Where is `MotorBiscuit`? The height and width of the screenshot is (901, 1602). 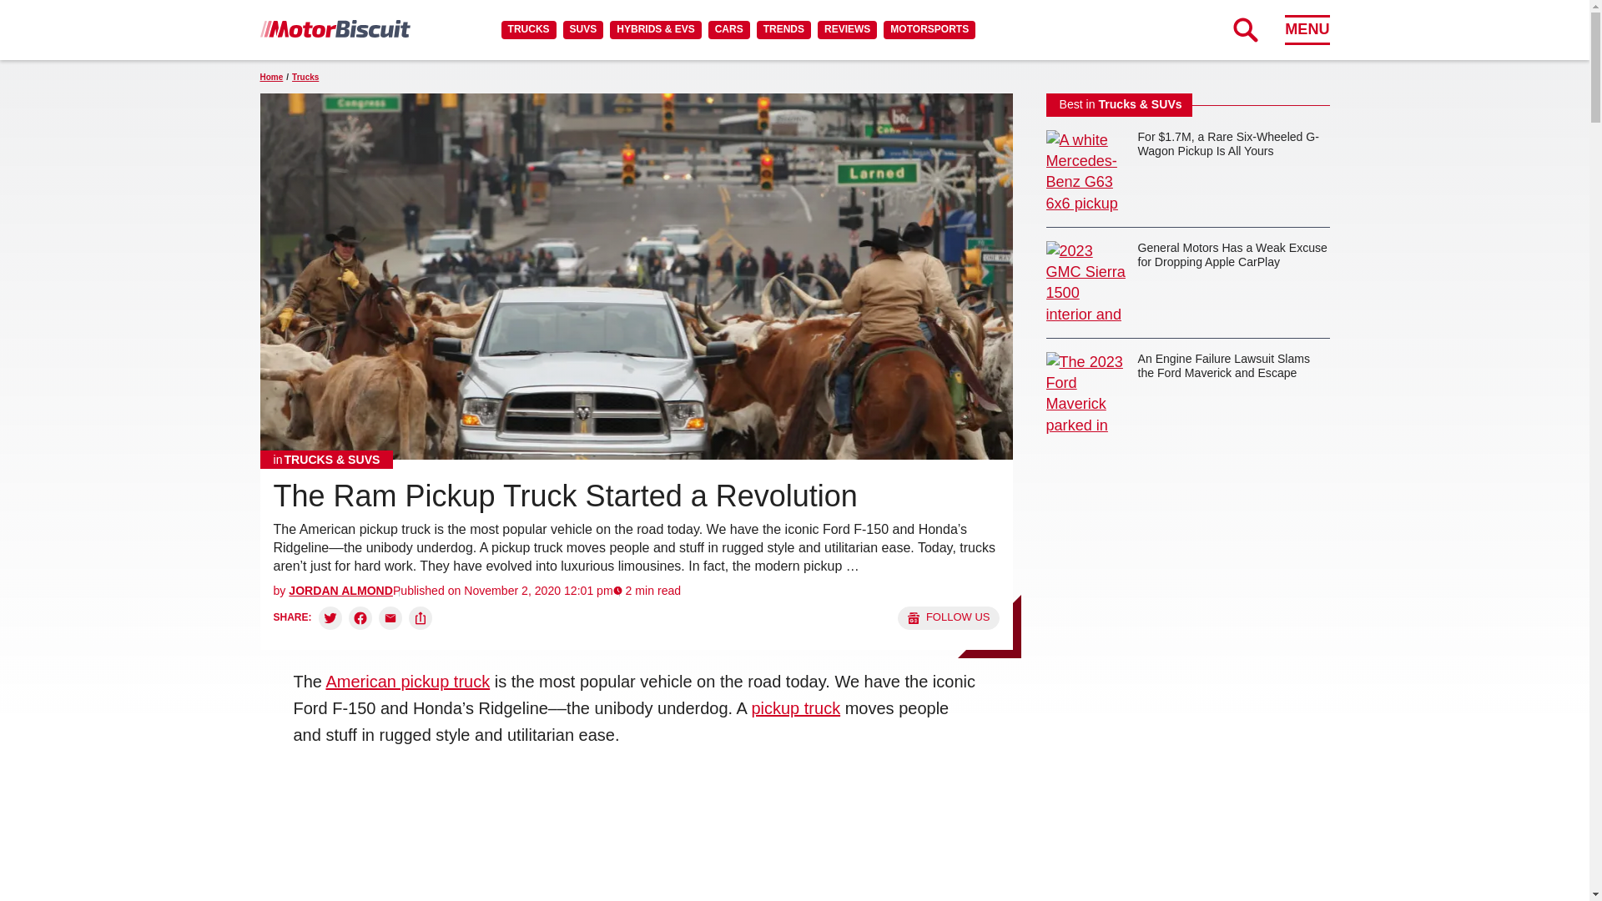
MotorBiscuit is located at coordinates (335, 28).